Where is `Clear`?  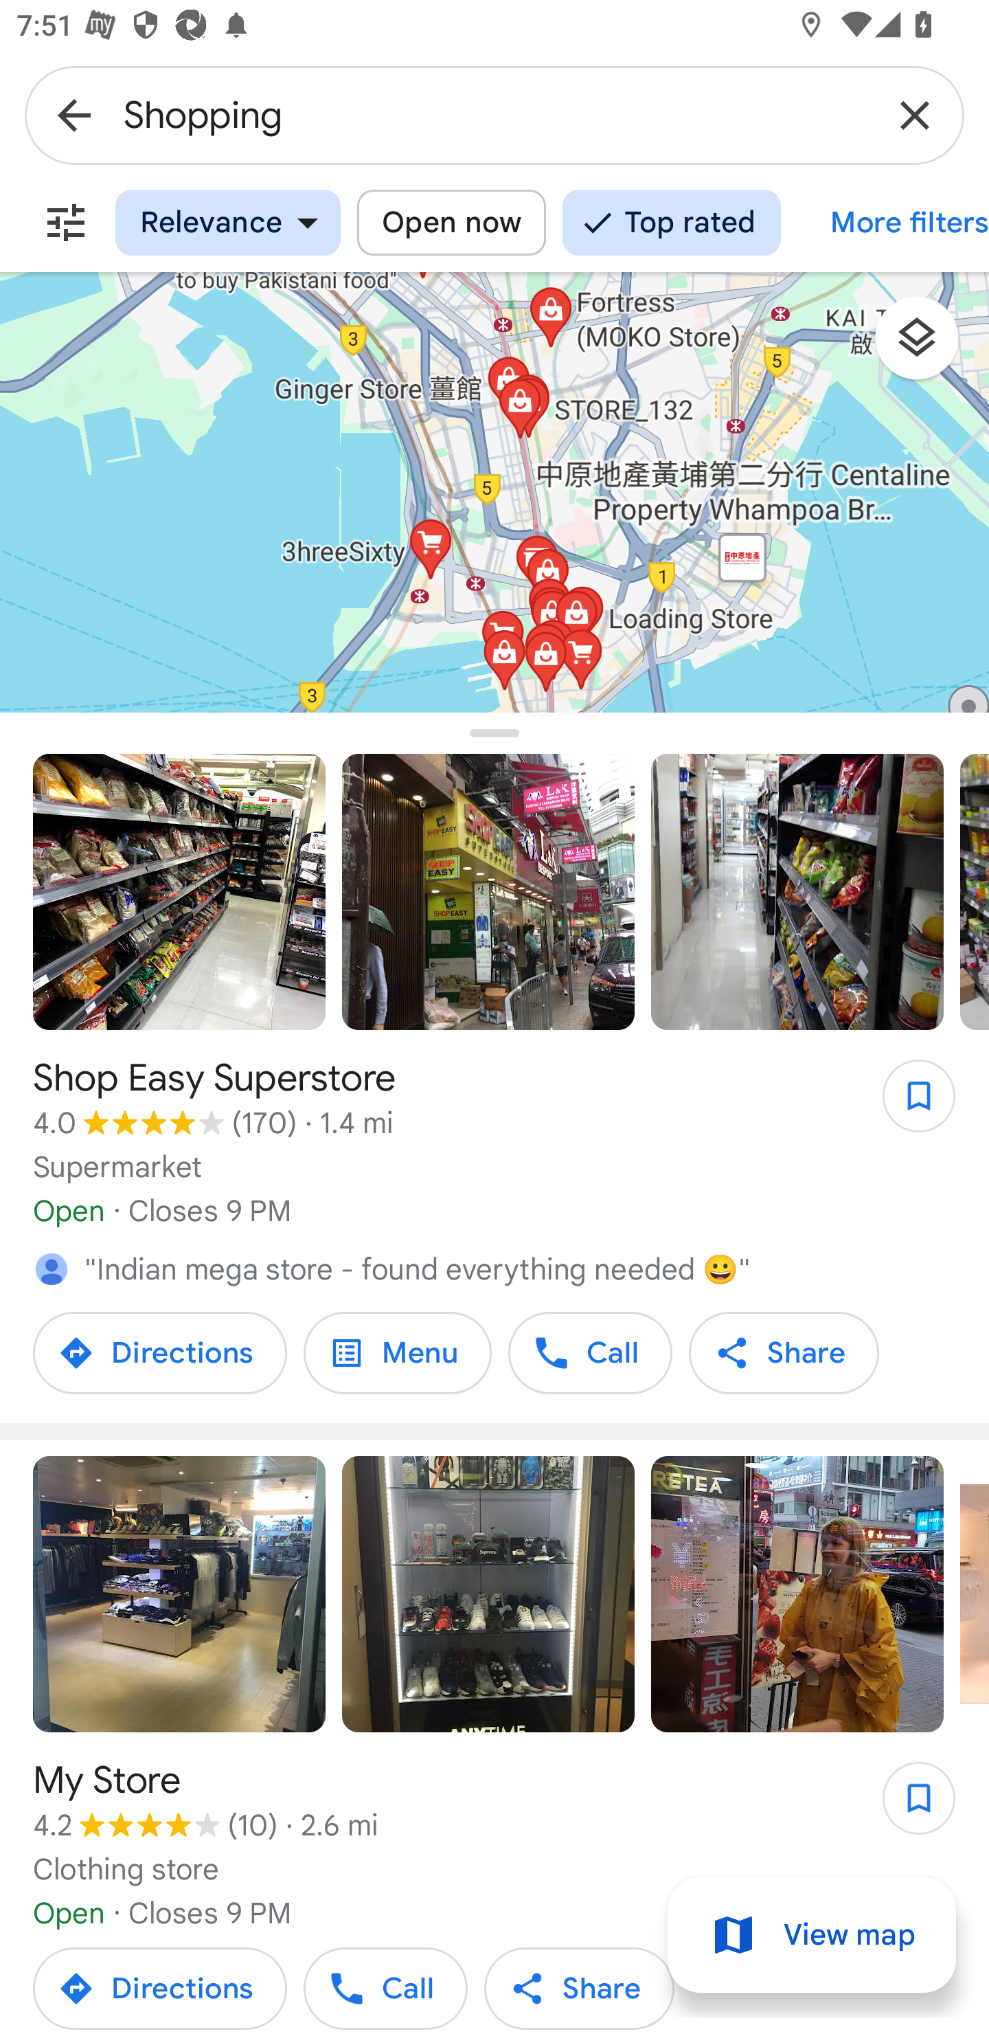
Clear is located at coordinates (915, 114).